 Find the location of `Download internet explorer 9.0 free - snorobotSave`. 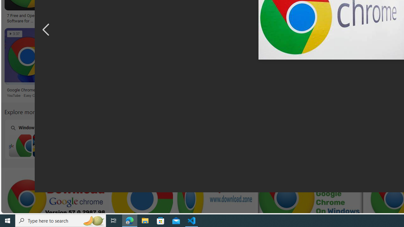

Download internet explorer 9.0 free - snorobotSave is located at coordinates (259, 64).